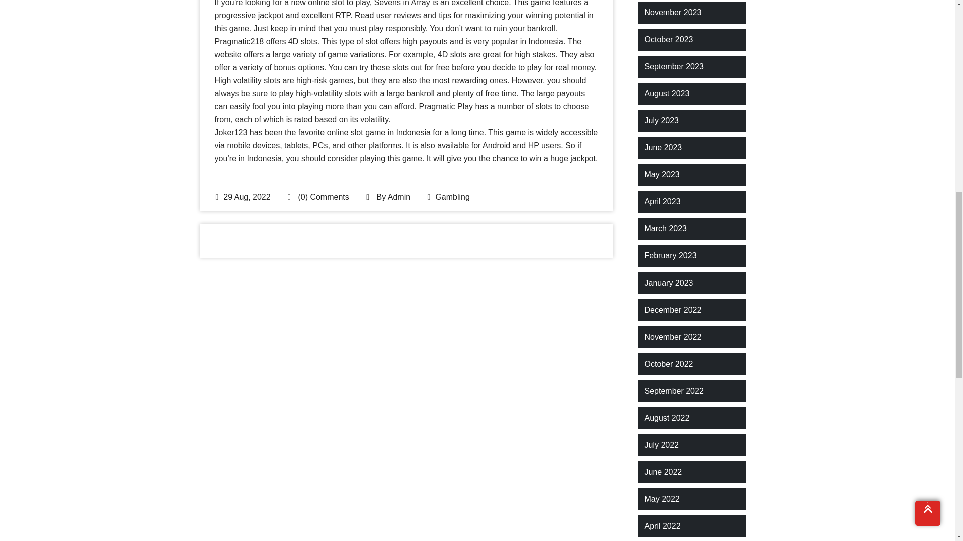  Describe the element at coordinates (661, 445) in the screenshot. I see `July 2022` at that location.